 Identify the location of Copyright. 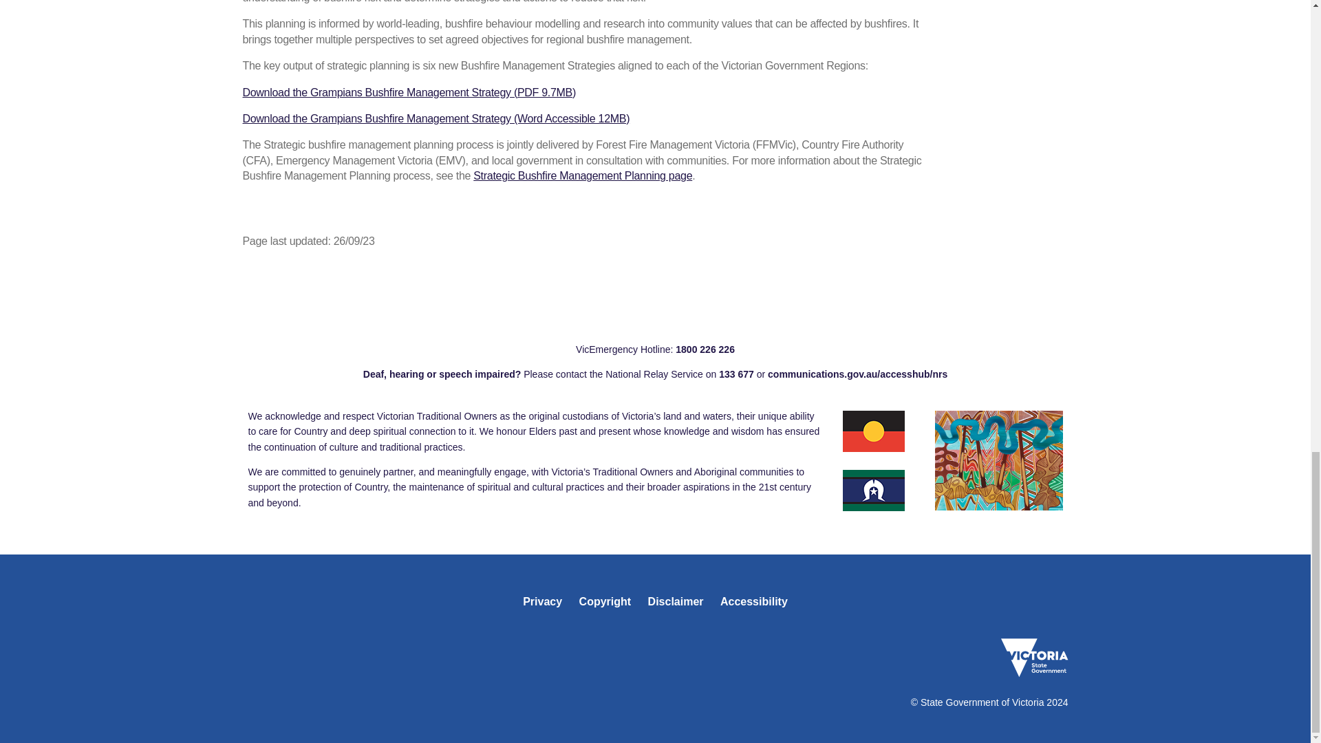
(605, 601).